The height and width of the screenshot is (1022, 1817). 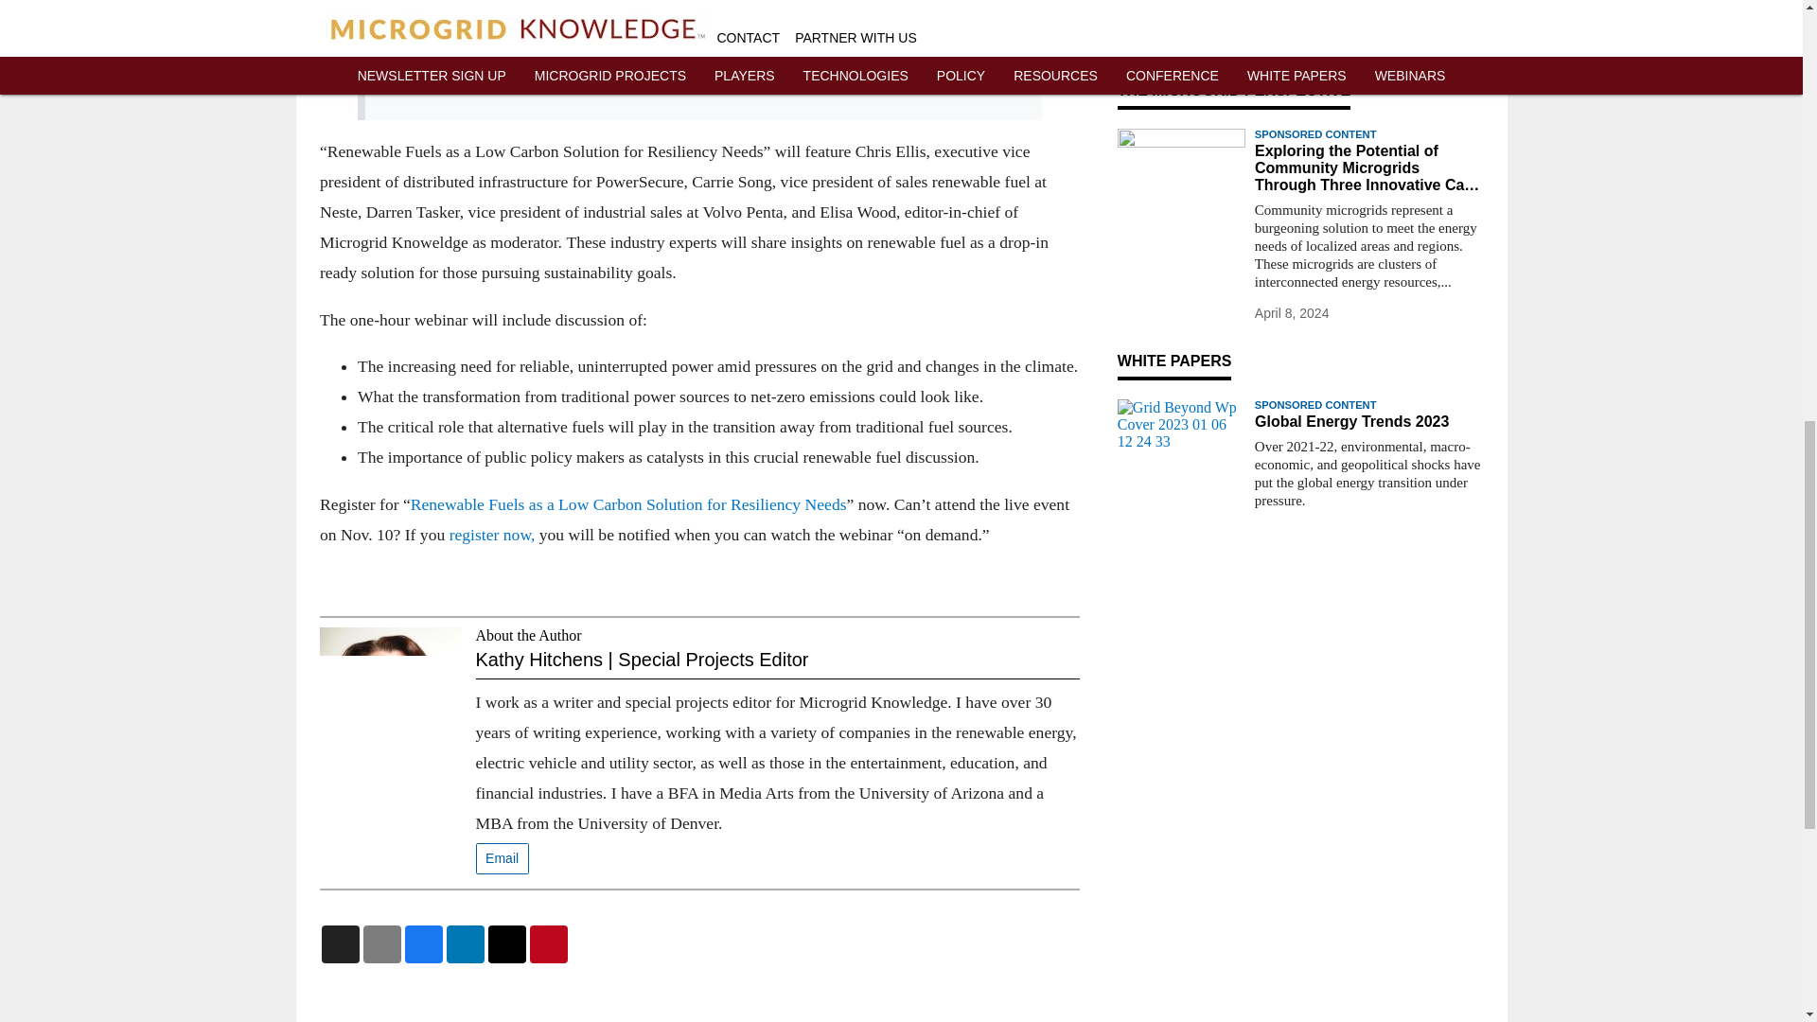 What do you see at coordinates (1181, 434) in the screenshot?
I see `Grid Beyond Wp Cover 2023 01 06 12 24 33` at bounding box center [1181, 434].